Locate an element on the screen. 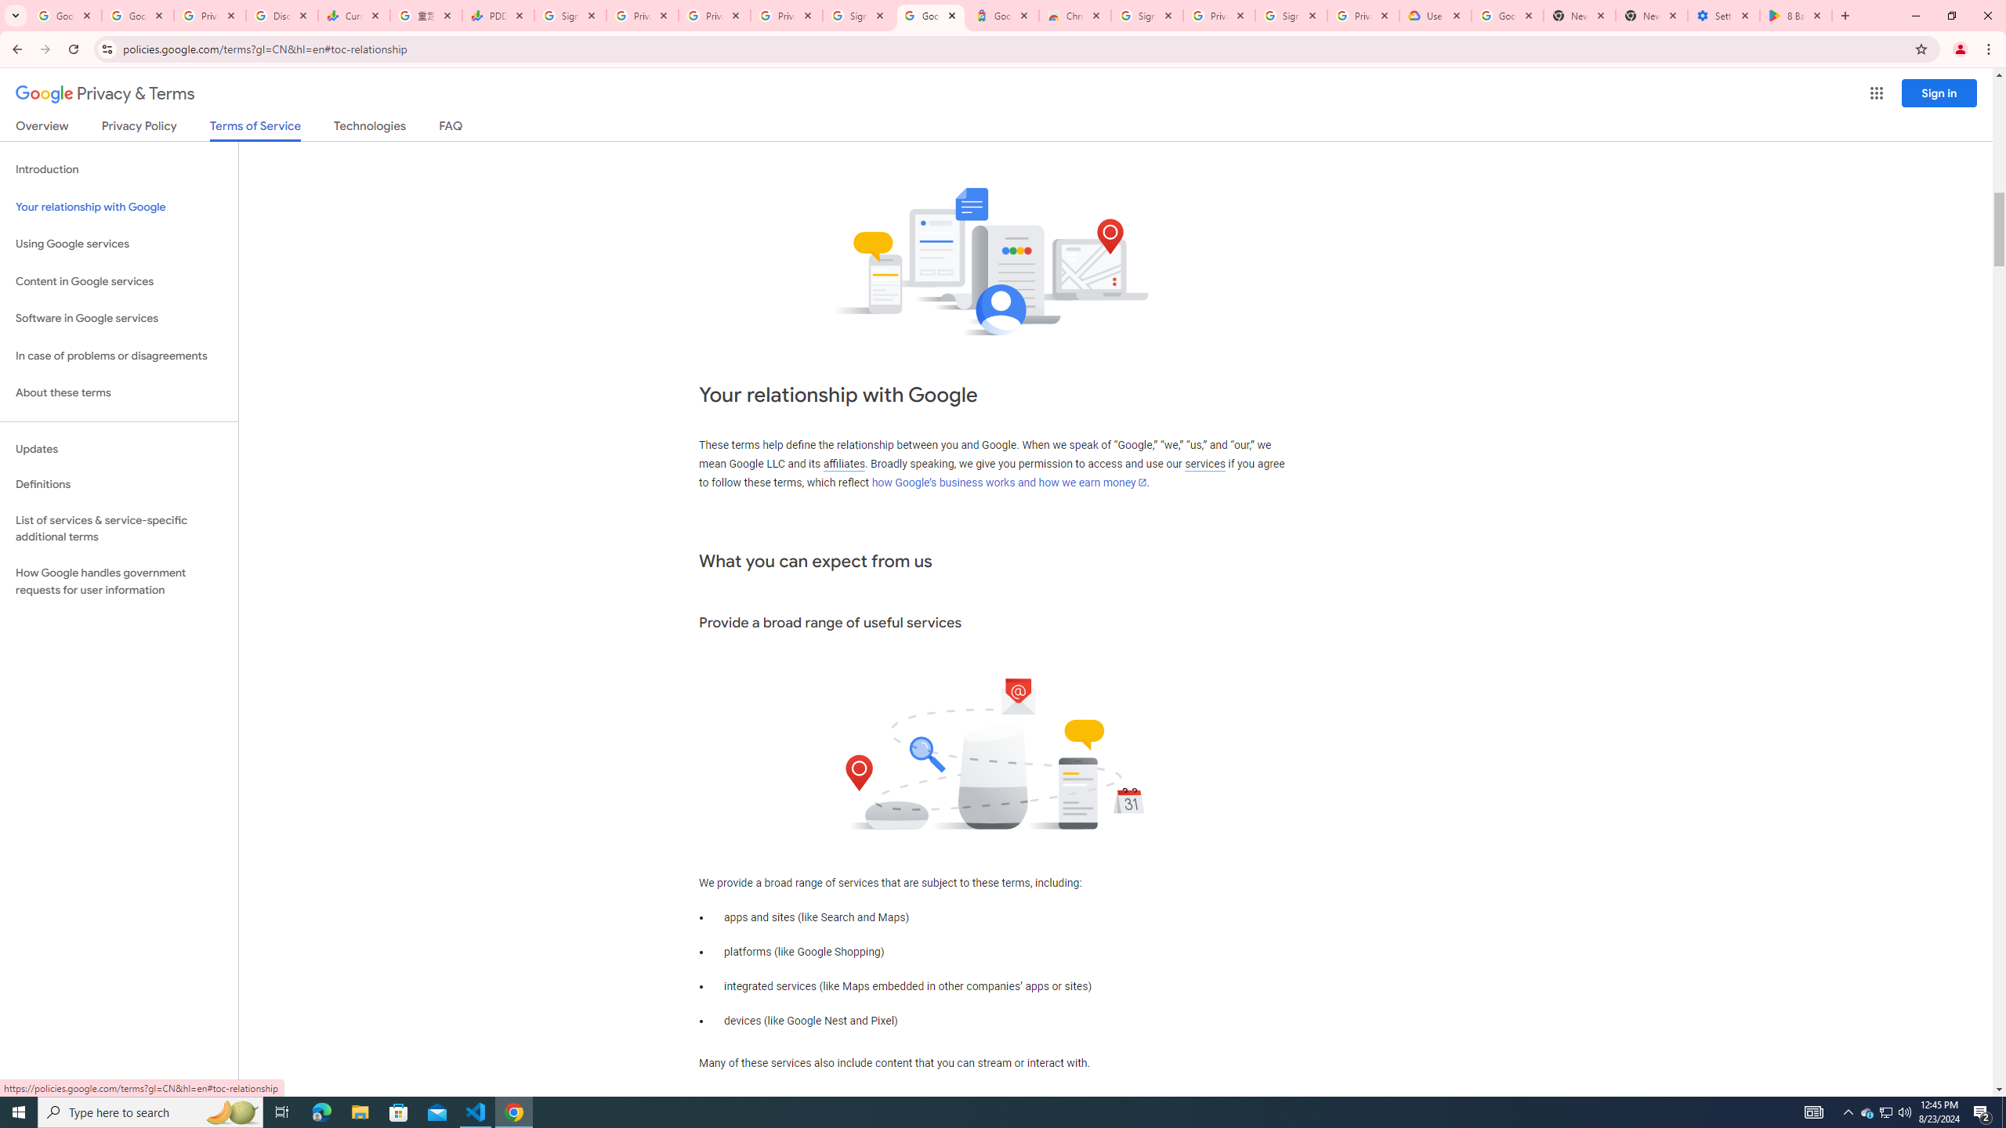  Definitions is located at coordinates (119, 485).